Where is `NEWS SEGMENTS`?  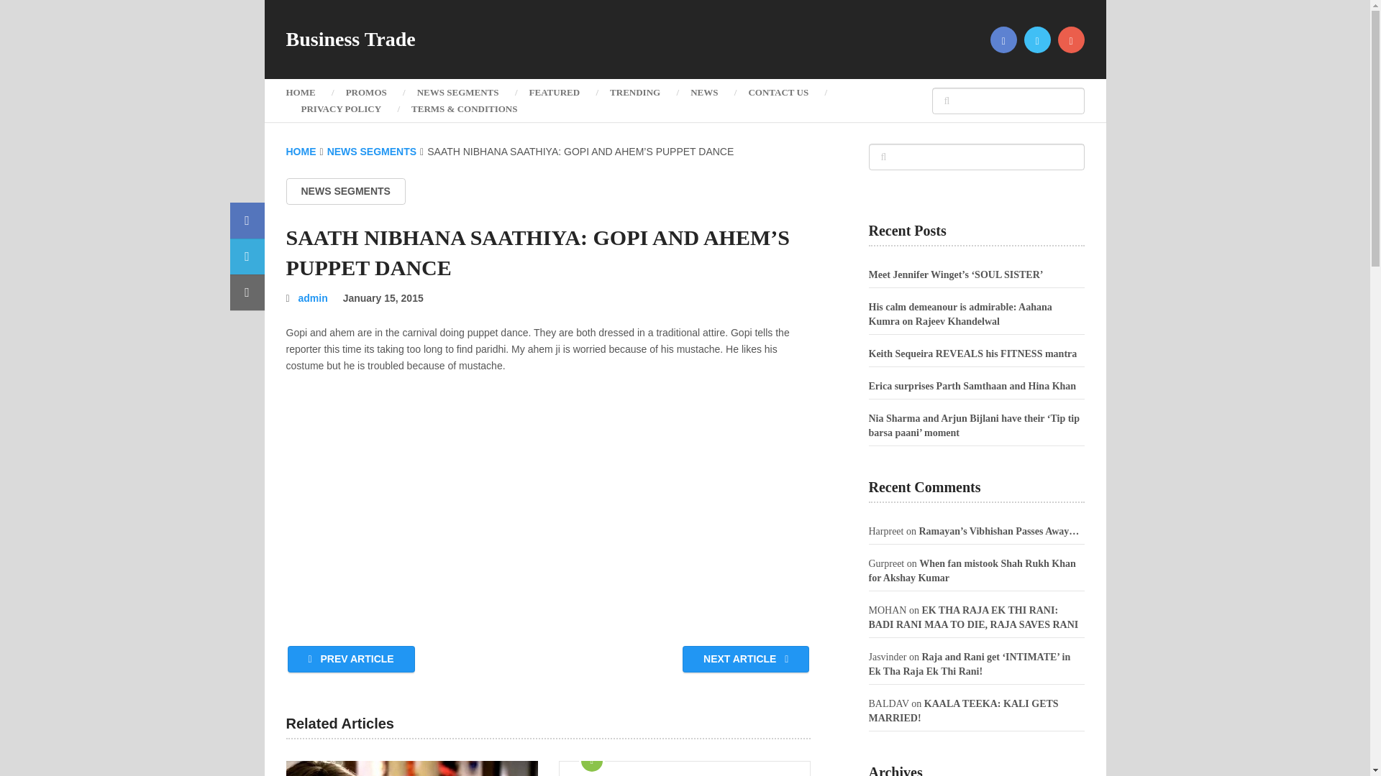
NEWS SEGMENTS is located at coordinates (457, 92).